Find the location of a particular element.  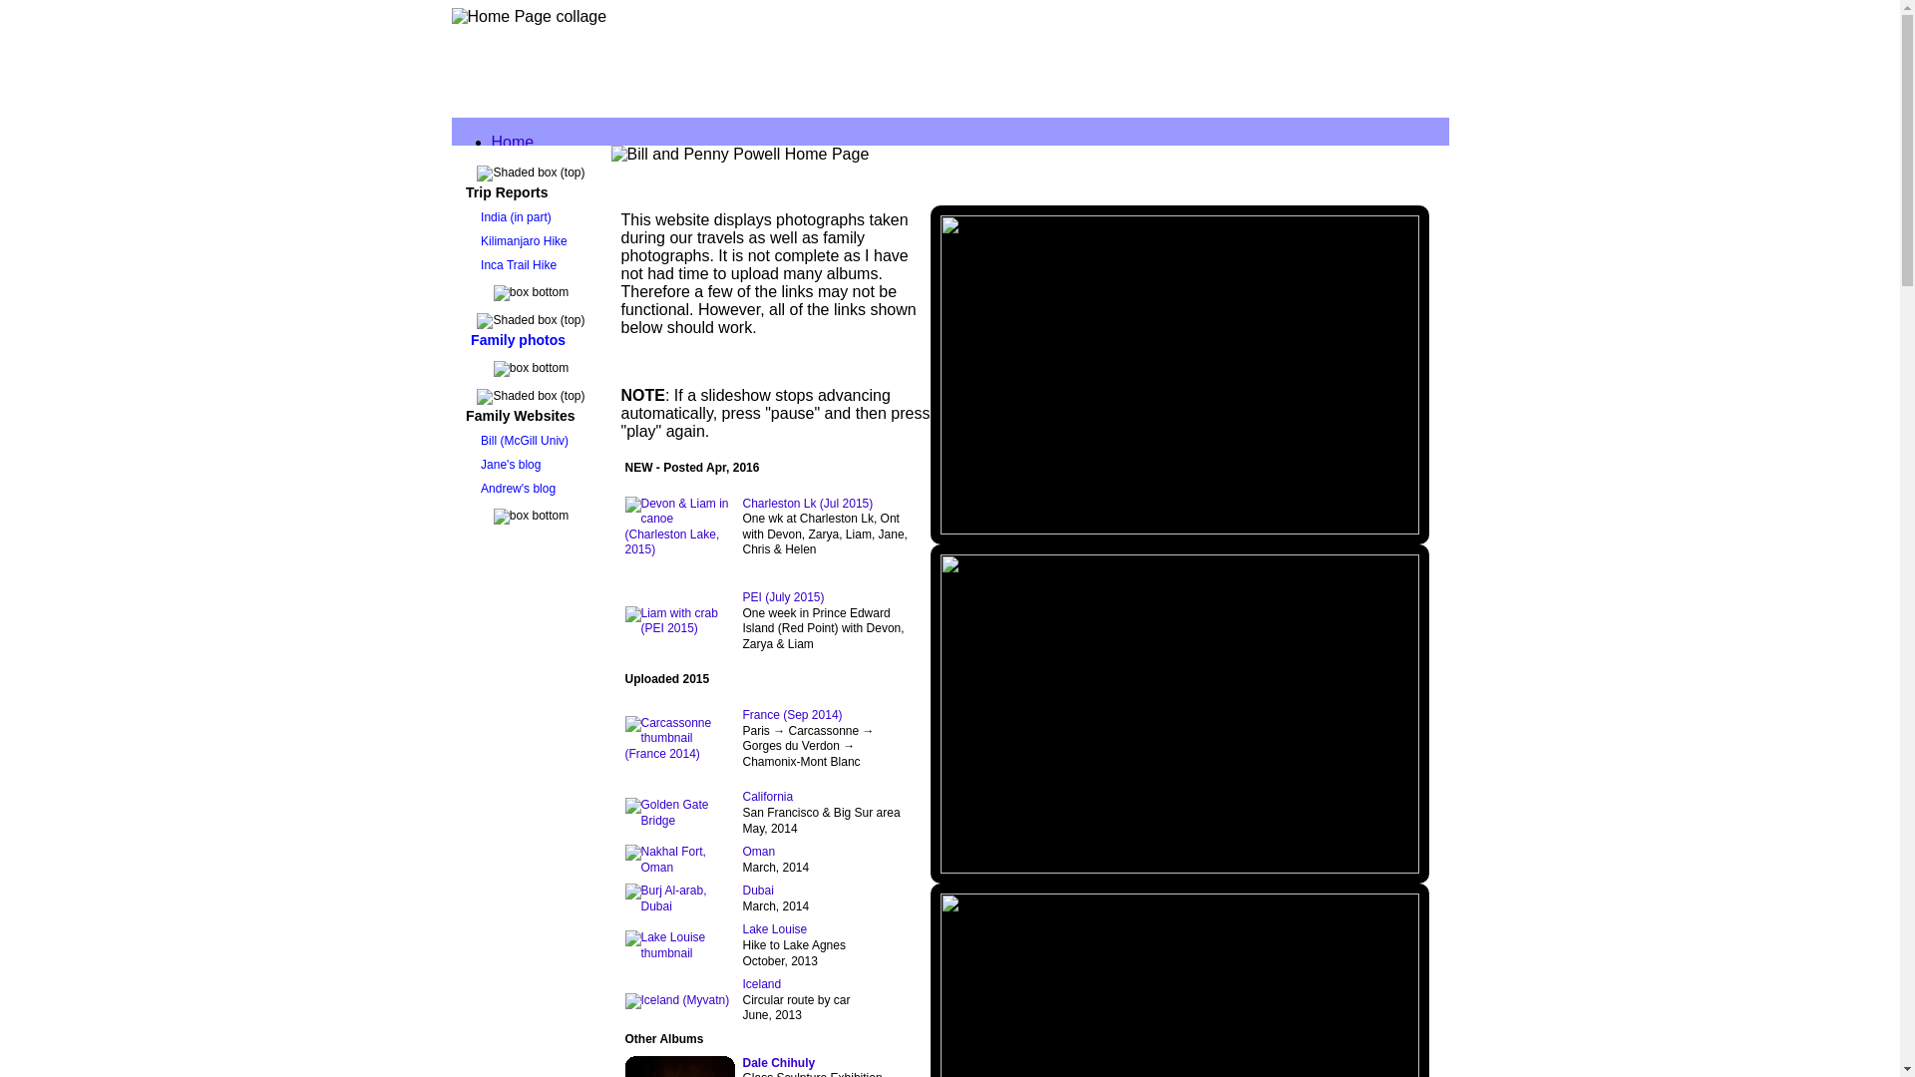

Links is located at coordinates (509, 662).